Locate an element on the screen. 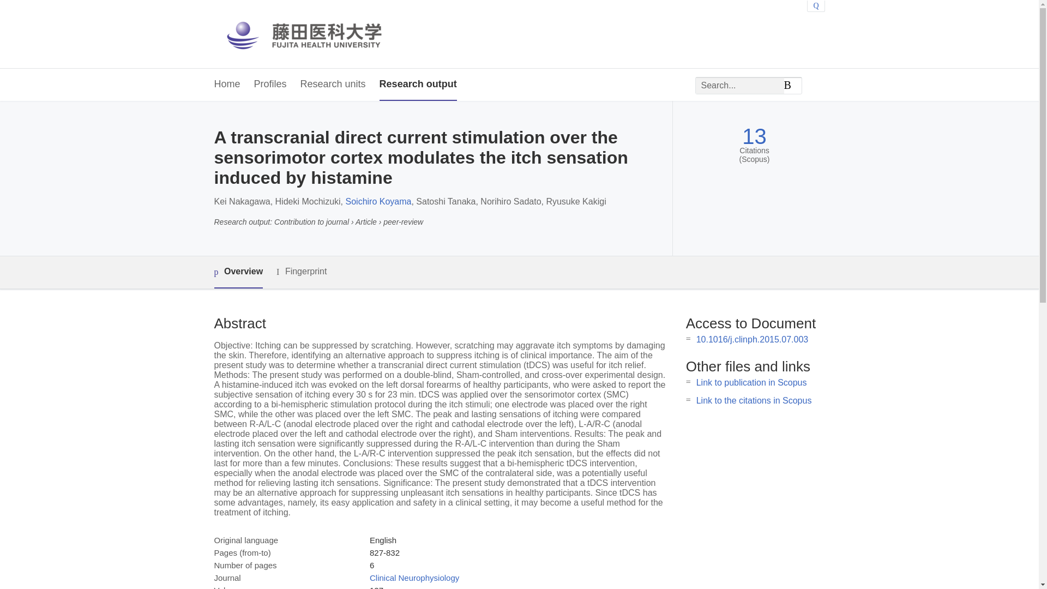 The width and height of the screenshot is (1047, 589). Research output is located at coordinates (418, 85).